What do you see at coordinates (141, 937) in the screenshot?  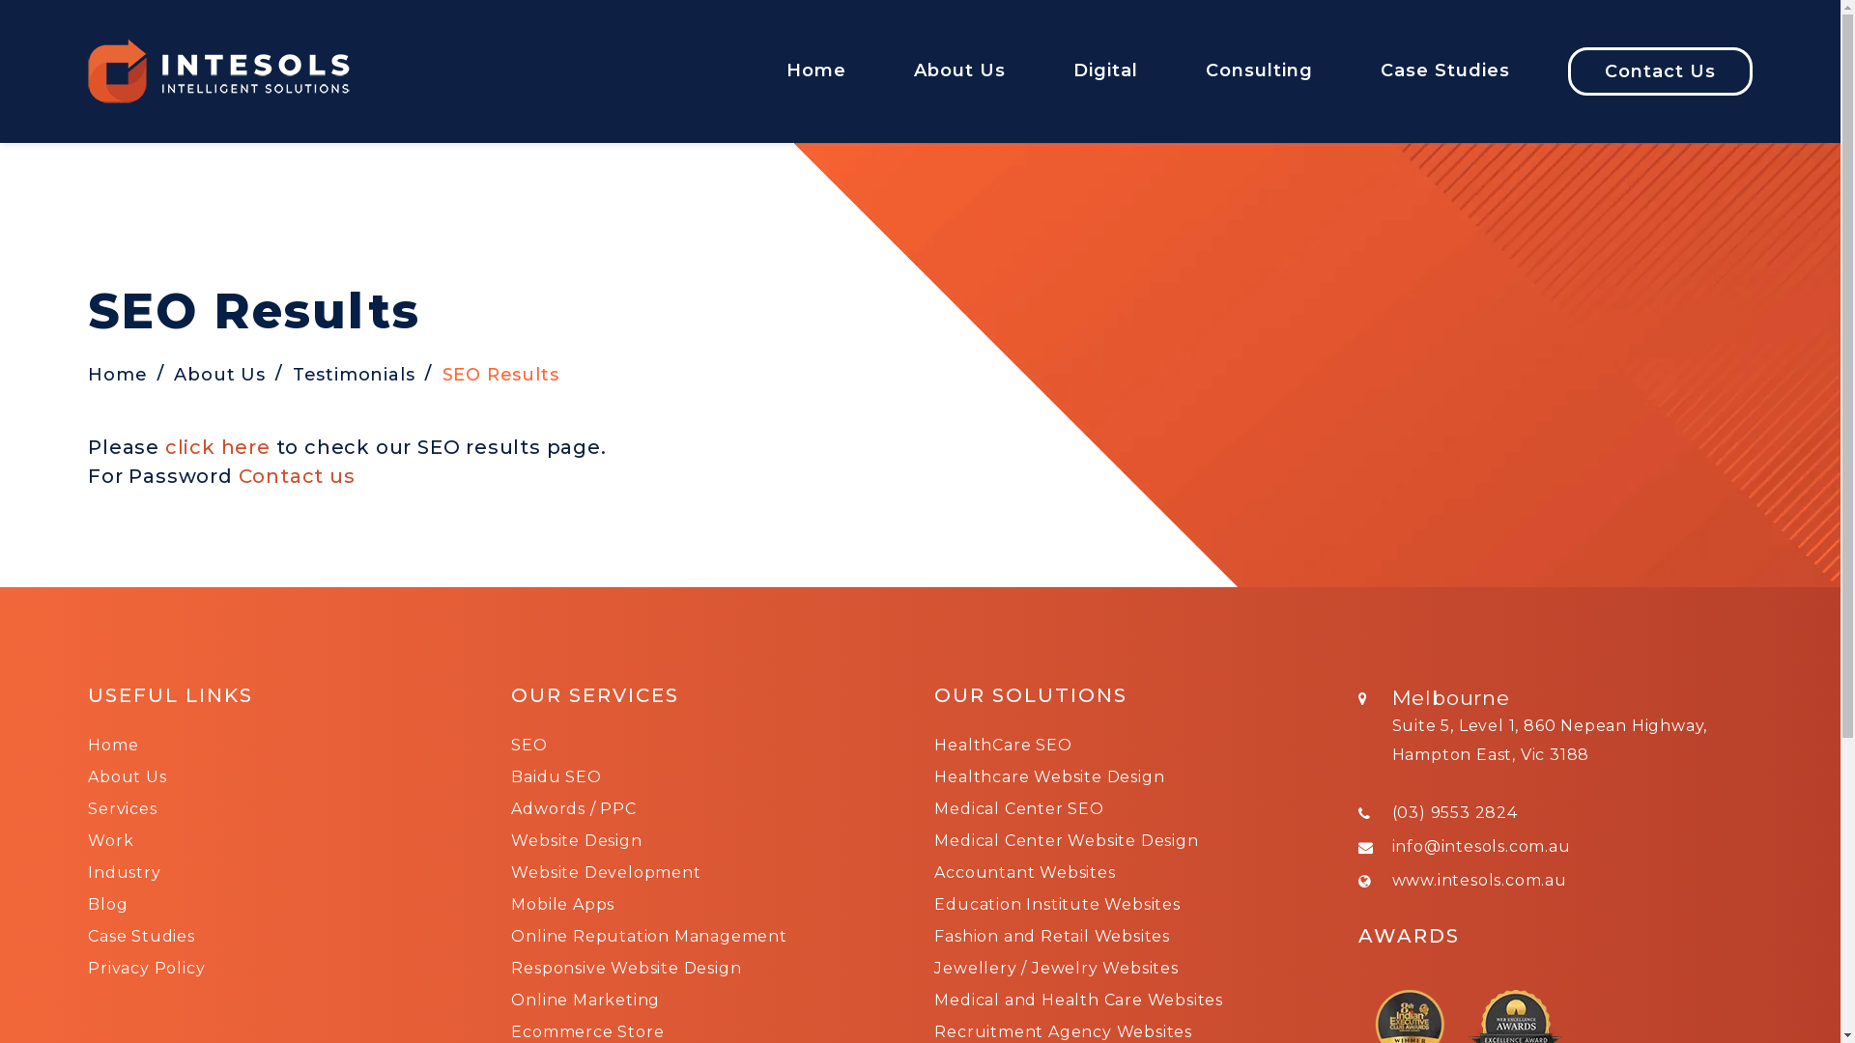 I see `Case Studies` at bounding box center [141, 937].